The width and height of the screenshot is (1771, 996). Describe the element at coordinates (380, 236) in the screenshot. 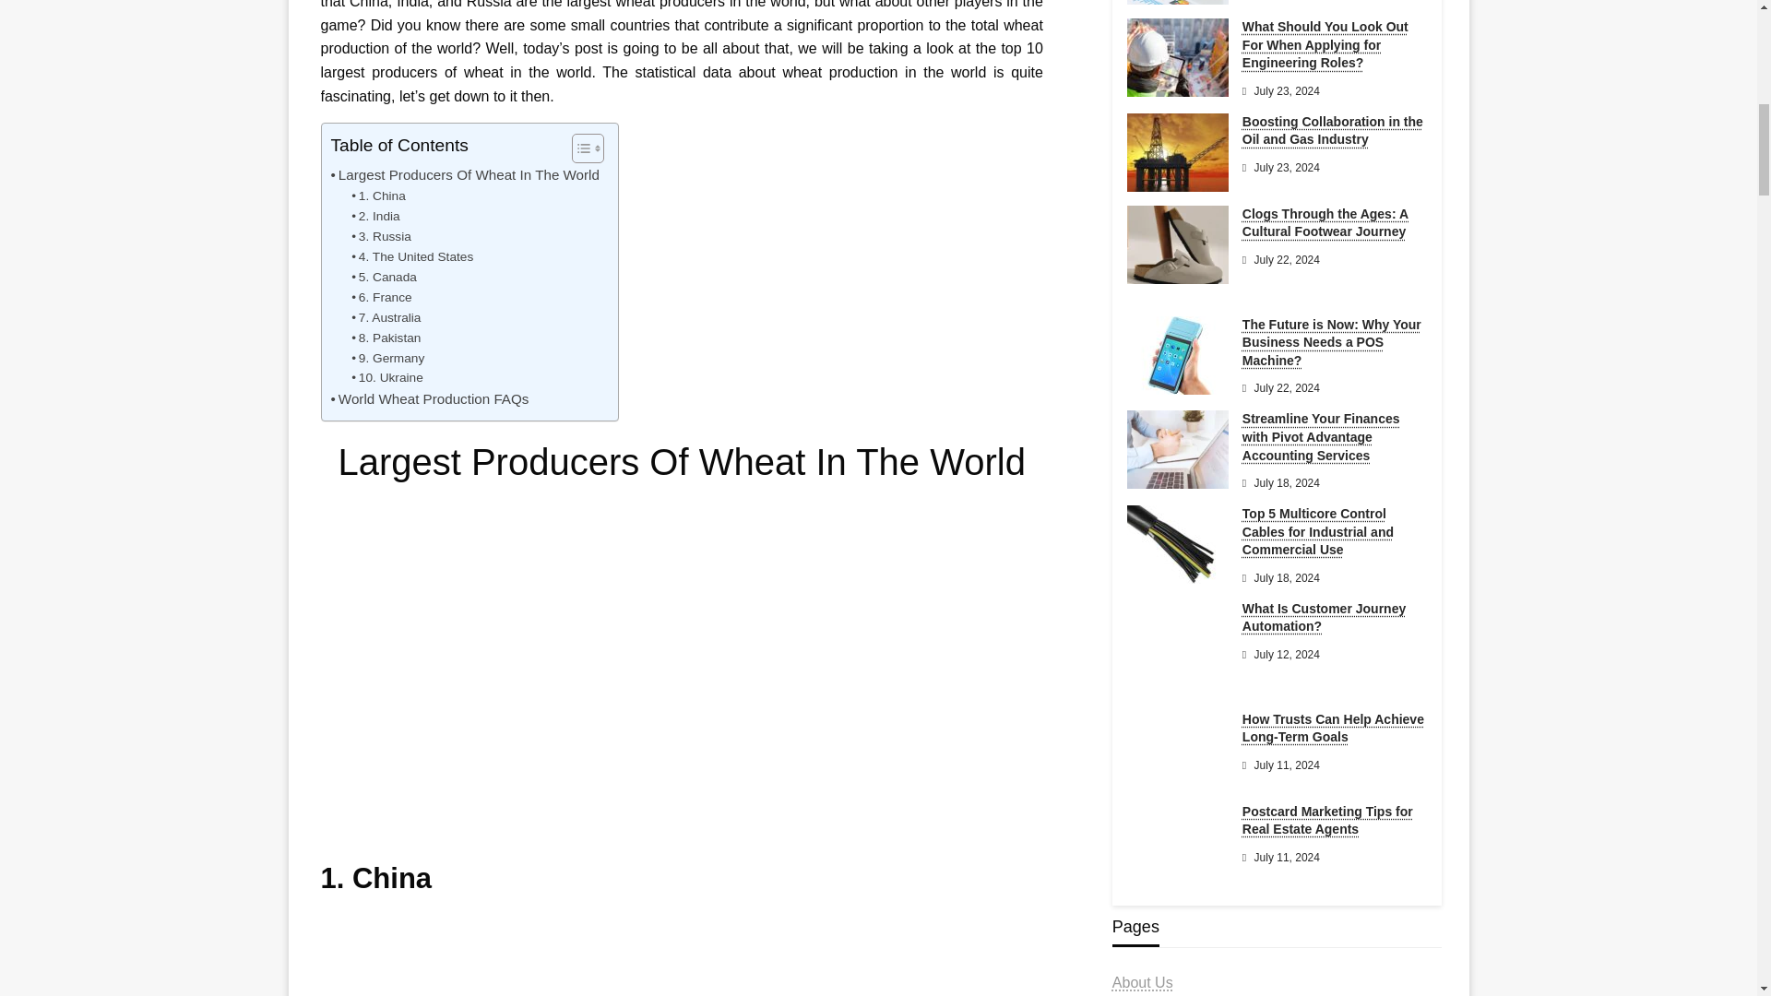

I see `3. Russia` at that location.